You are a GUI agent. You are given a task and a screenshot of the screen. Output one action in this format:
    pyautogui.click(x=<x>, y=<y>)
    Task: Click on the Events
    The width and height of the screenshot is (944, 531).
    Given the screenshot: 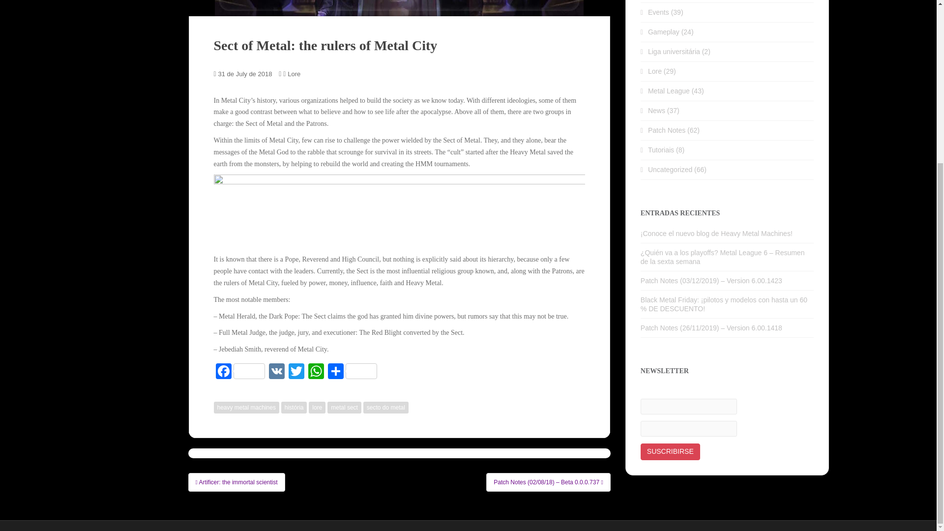 What is the action you would take?
    pyautogui.click(x=658, y=12)
    